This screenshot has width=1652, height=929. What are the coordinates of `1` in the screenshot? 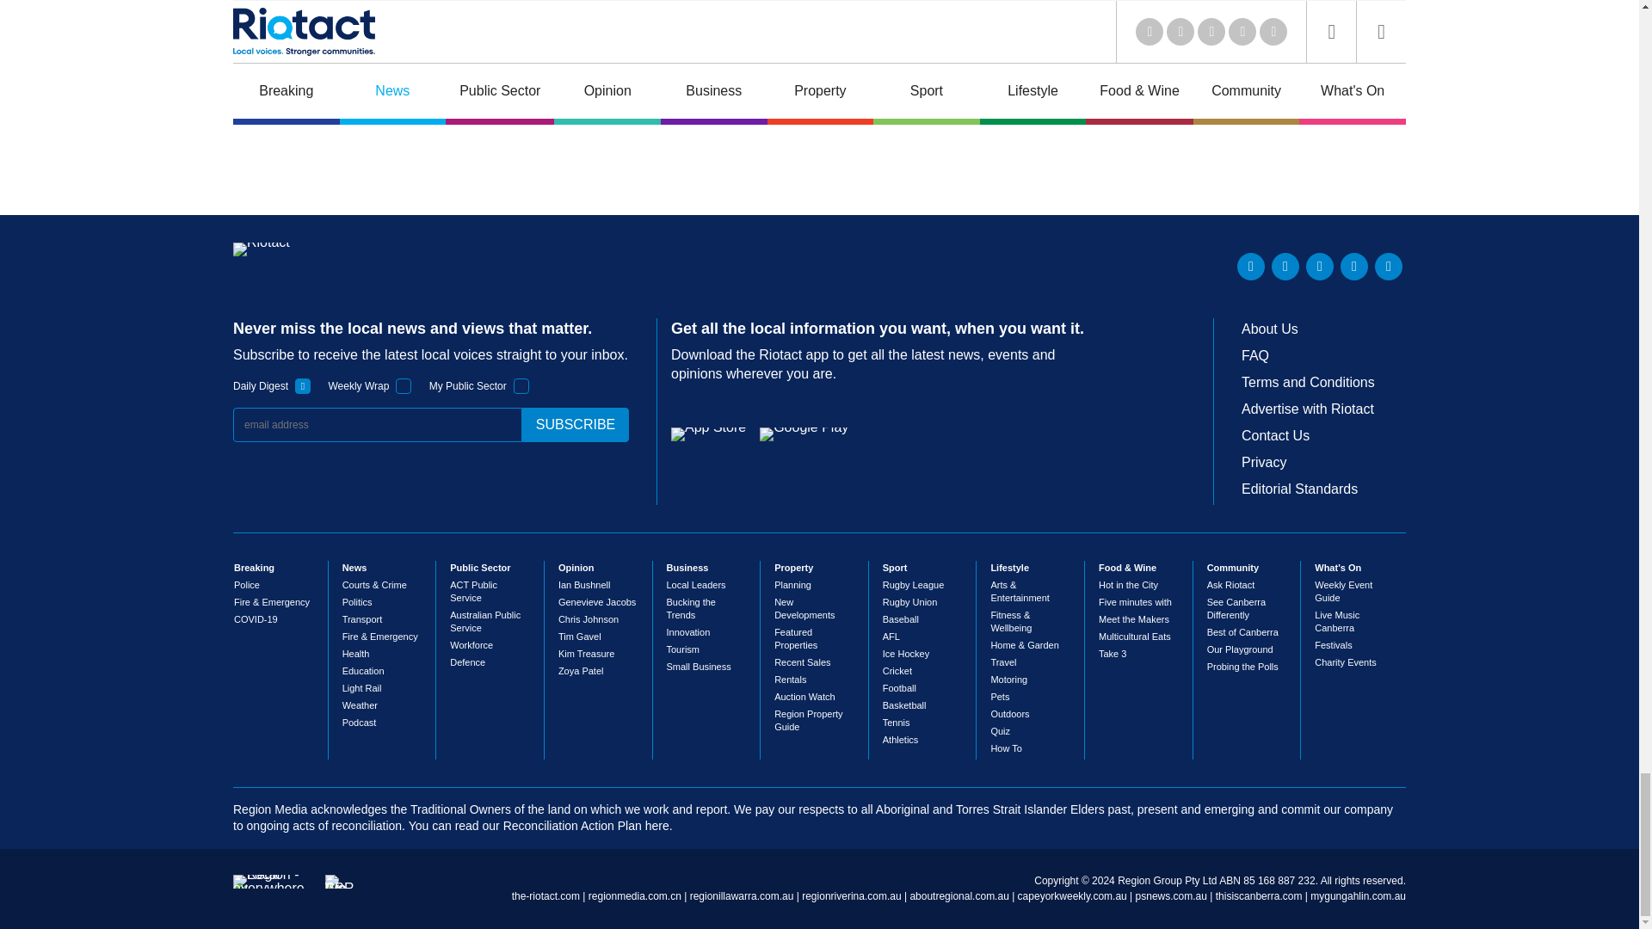 It's located at (404, 385).